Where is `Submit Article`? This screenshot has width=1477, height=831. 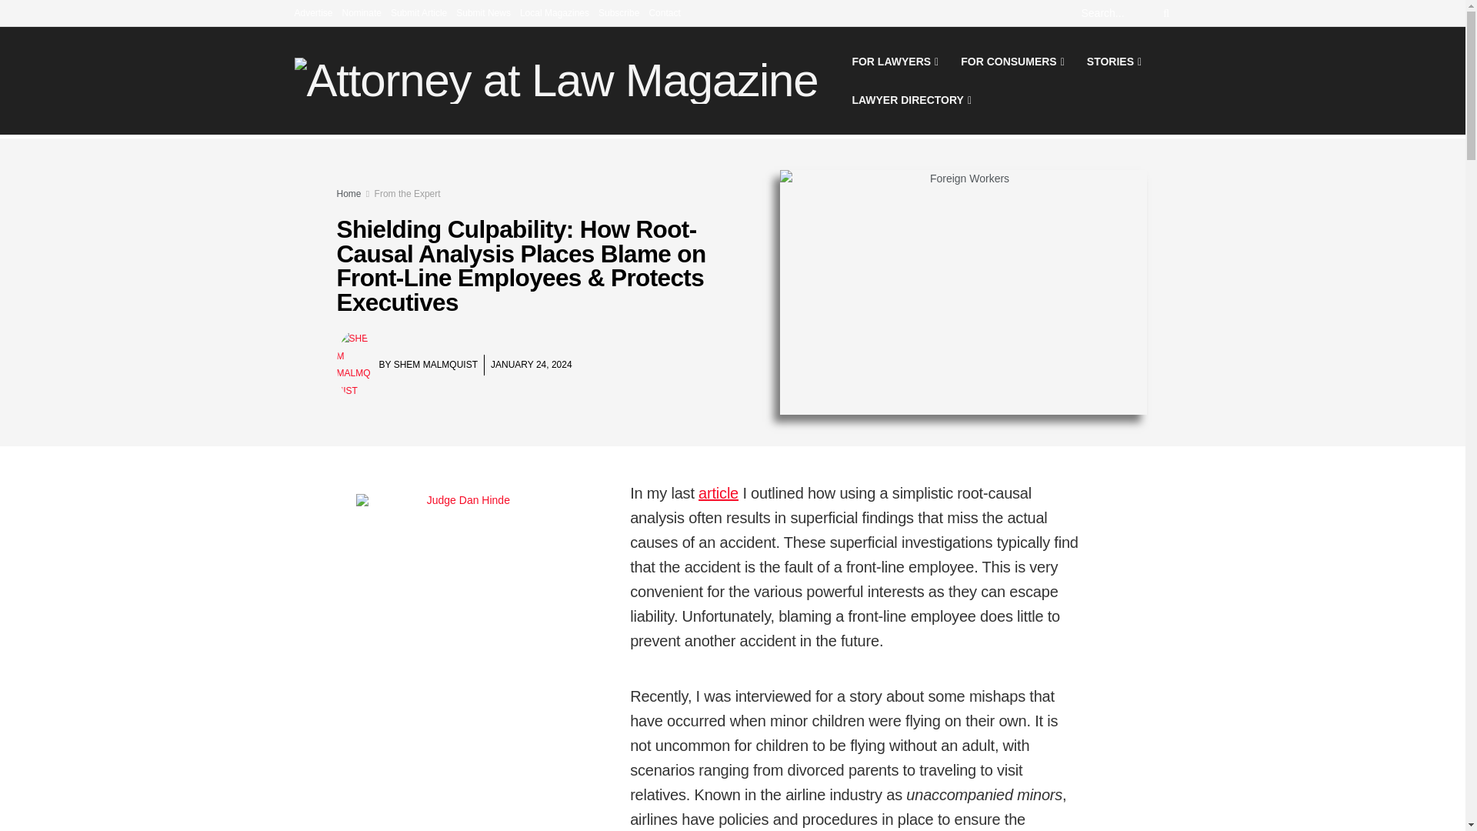 Submit Article is located at coordinates (418, 12).